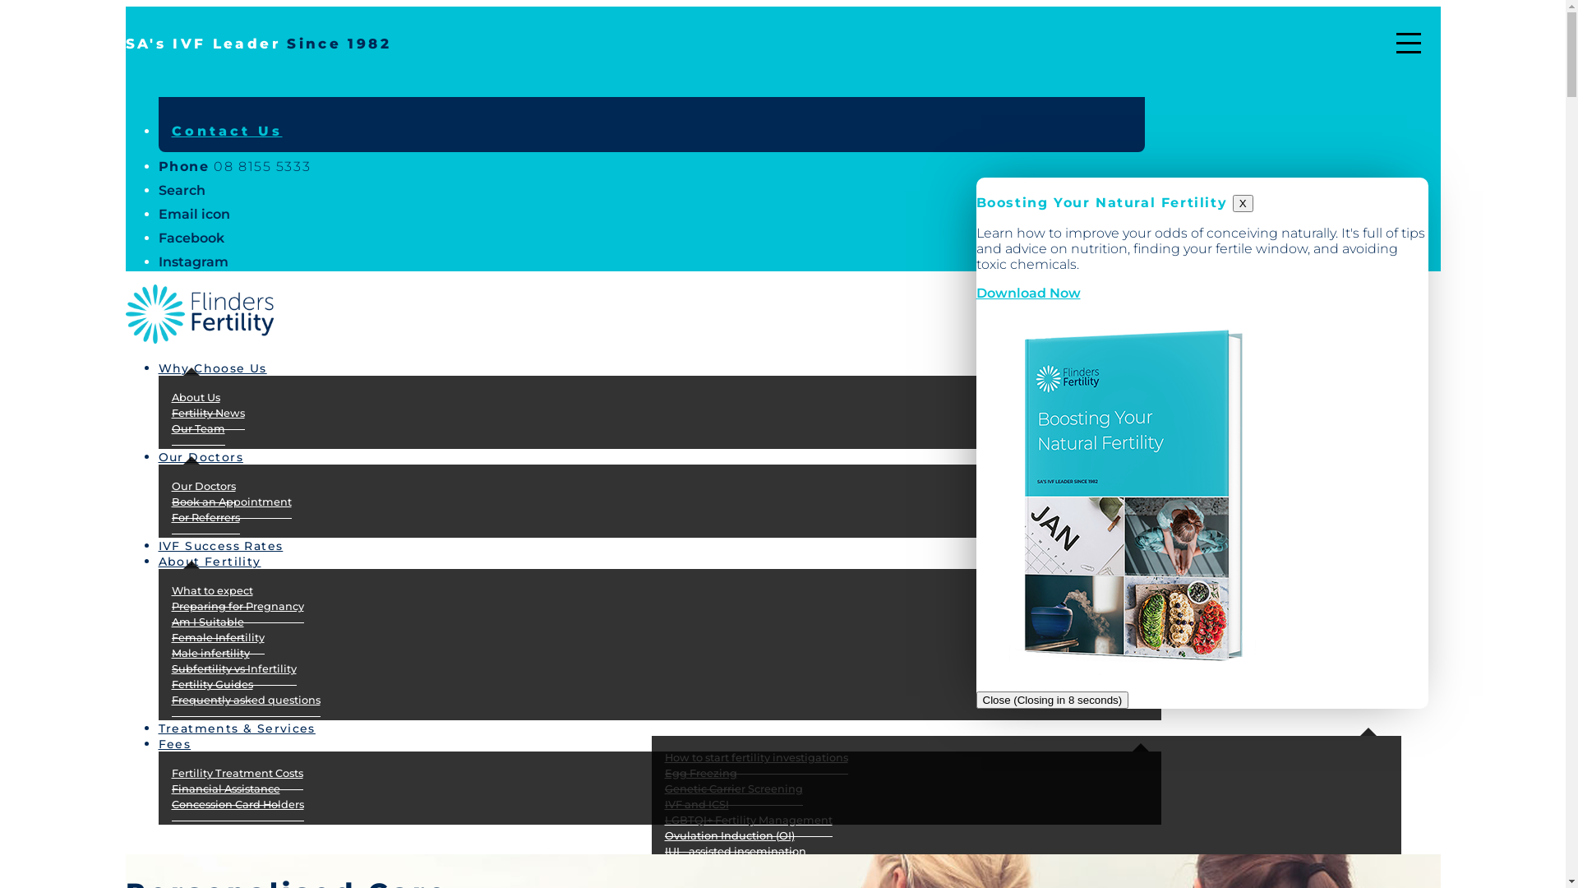 This screenshot has width=1578, height=888. I want to click on What to expect, so click(212, 591).